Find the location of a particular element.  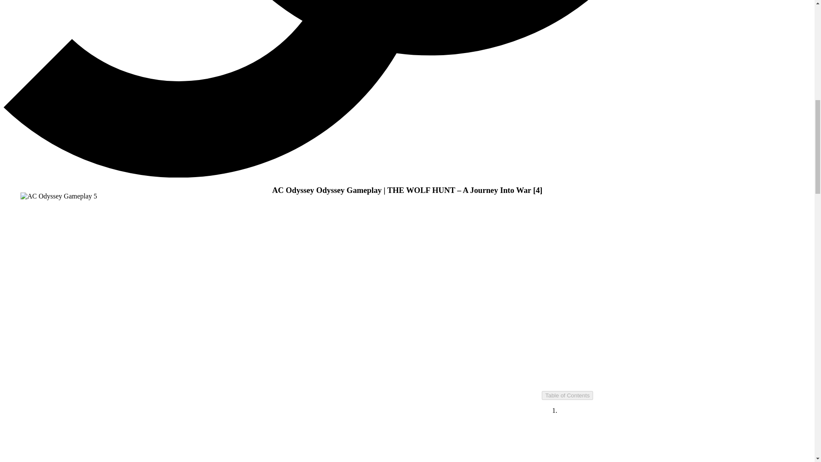

Table of Contents is located at coordinates (567, 395).